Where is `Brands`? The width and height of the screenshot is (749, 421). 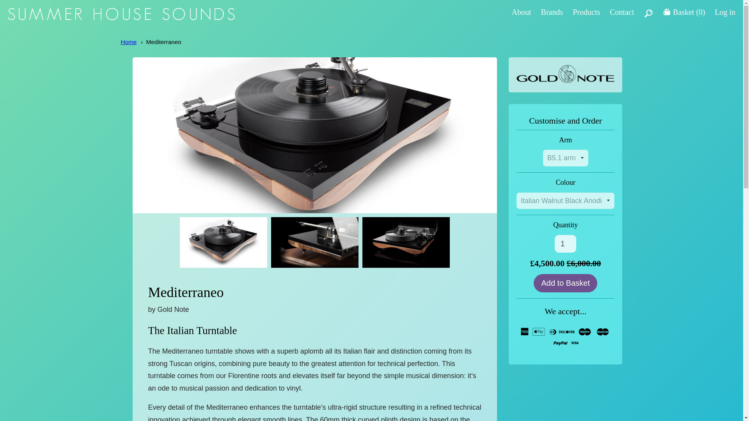 Brands is located at coordinates (552, 12).